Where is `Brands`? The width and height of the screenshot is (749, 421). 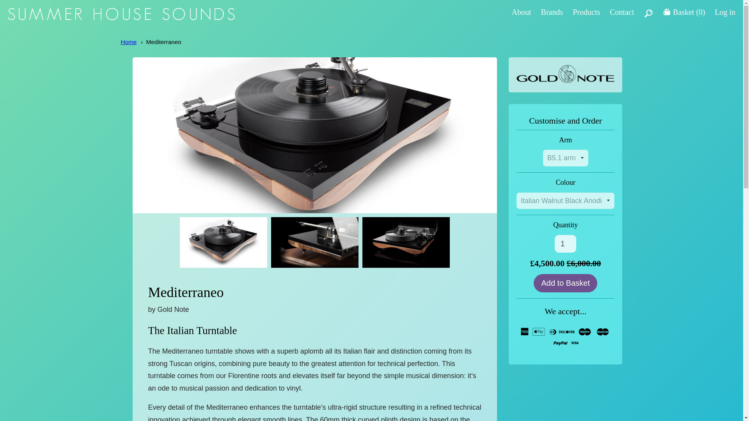 Brands is located at coordinates (552, 12).